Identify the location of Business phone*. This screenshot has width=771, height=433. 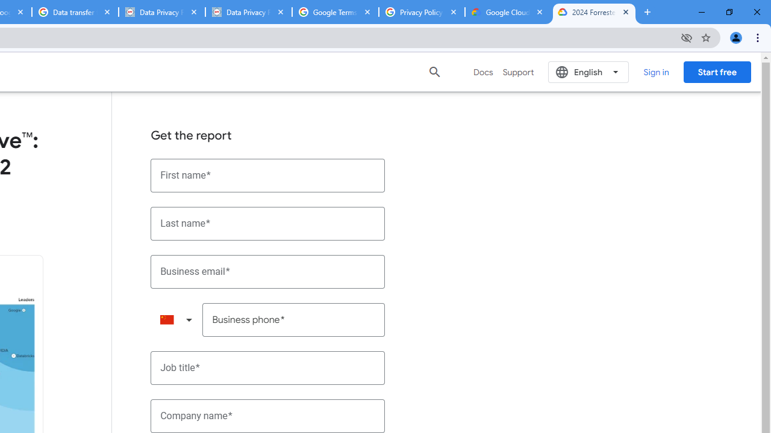
(294, 320).